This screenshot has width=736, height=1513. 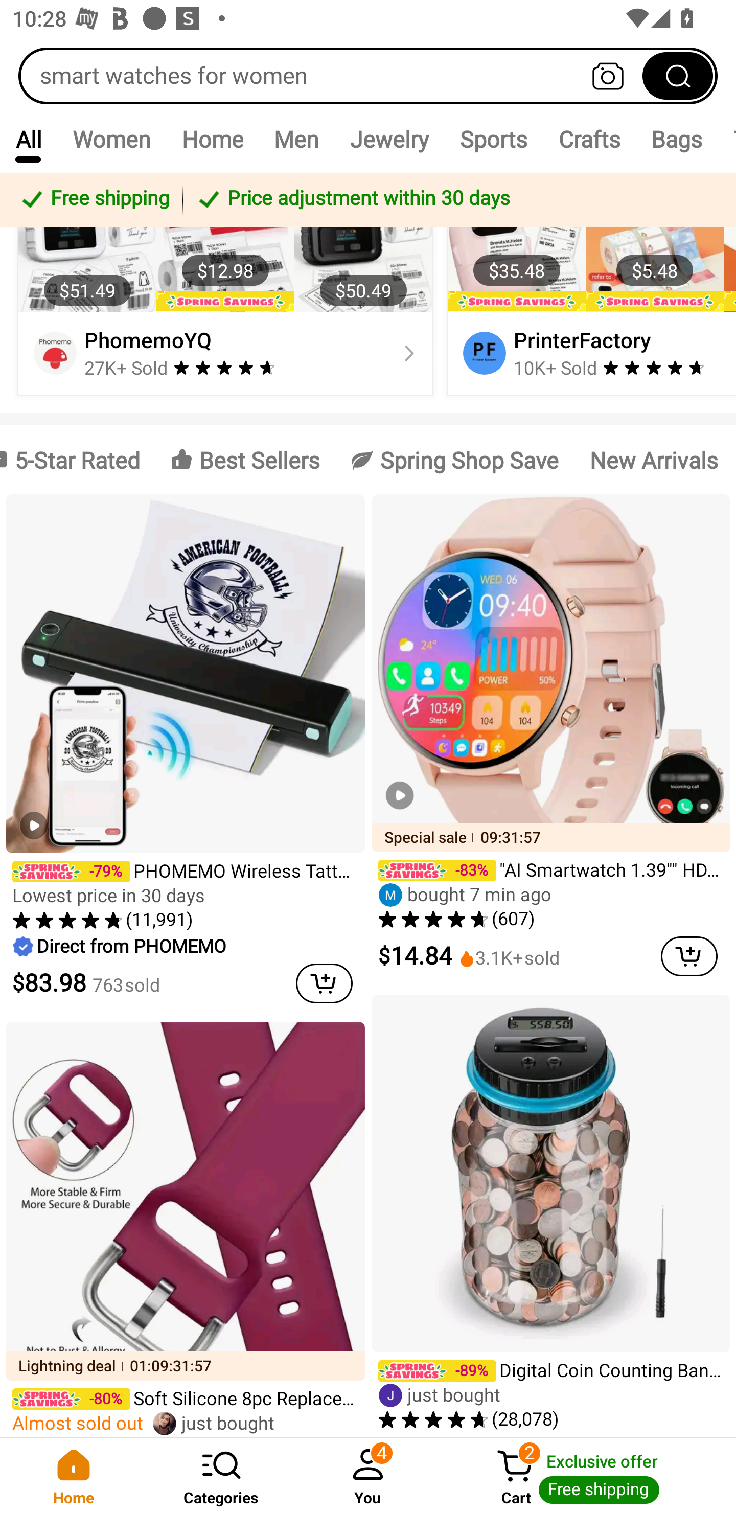 I want to click on Recommended Providers, so click(x=368, y=174).